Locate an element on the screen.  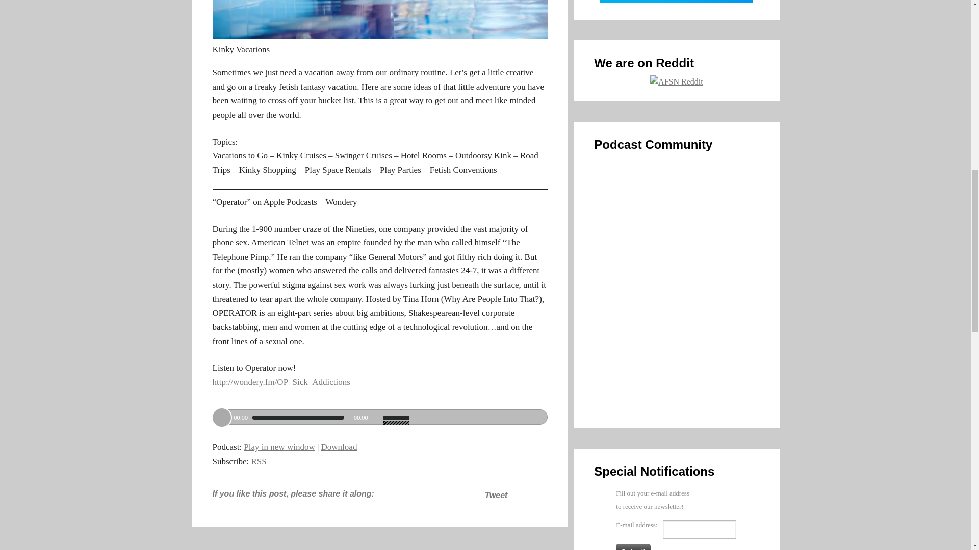
Mute is located at coordinates (376, 418).